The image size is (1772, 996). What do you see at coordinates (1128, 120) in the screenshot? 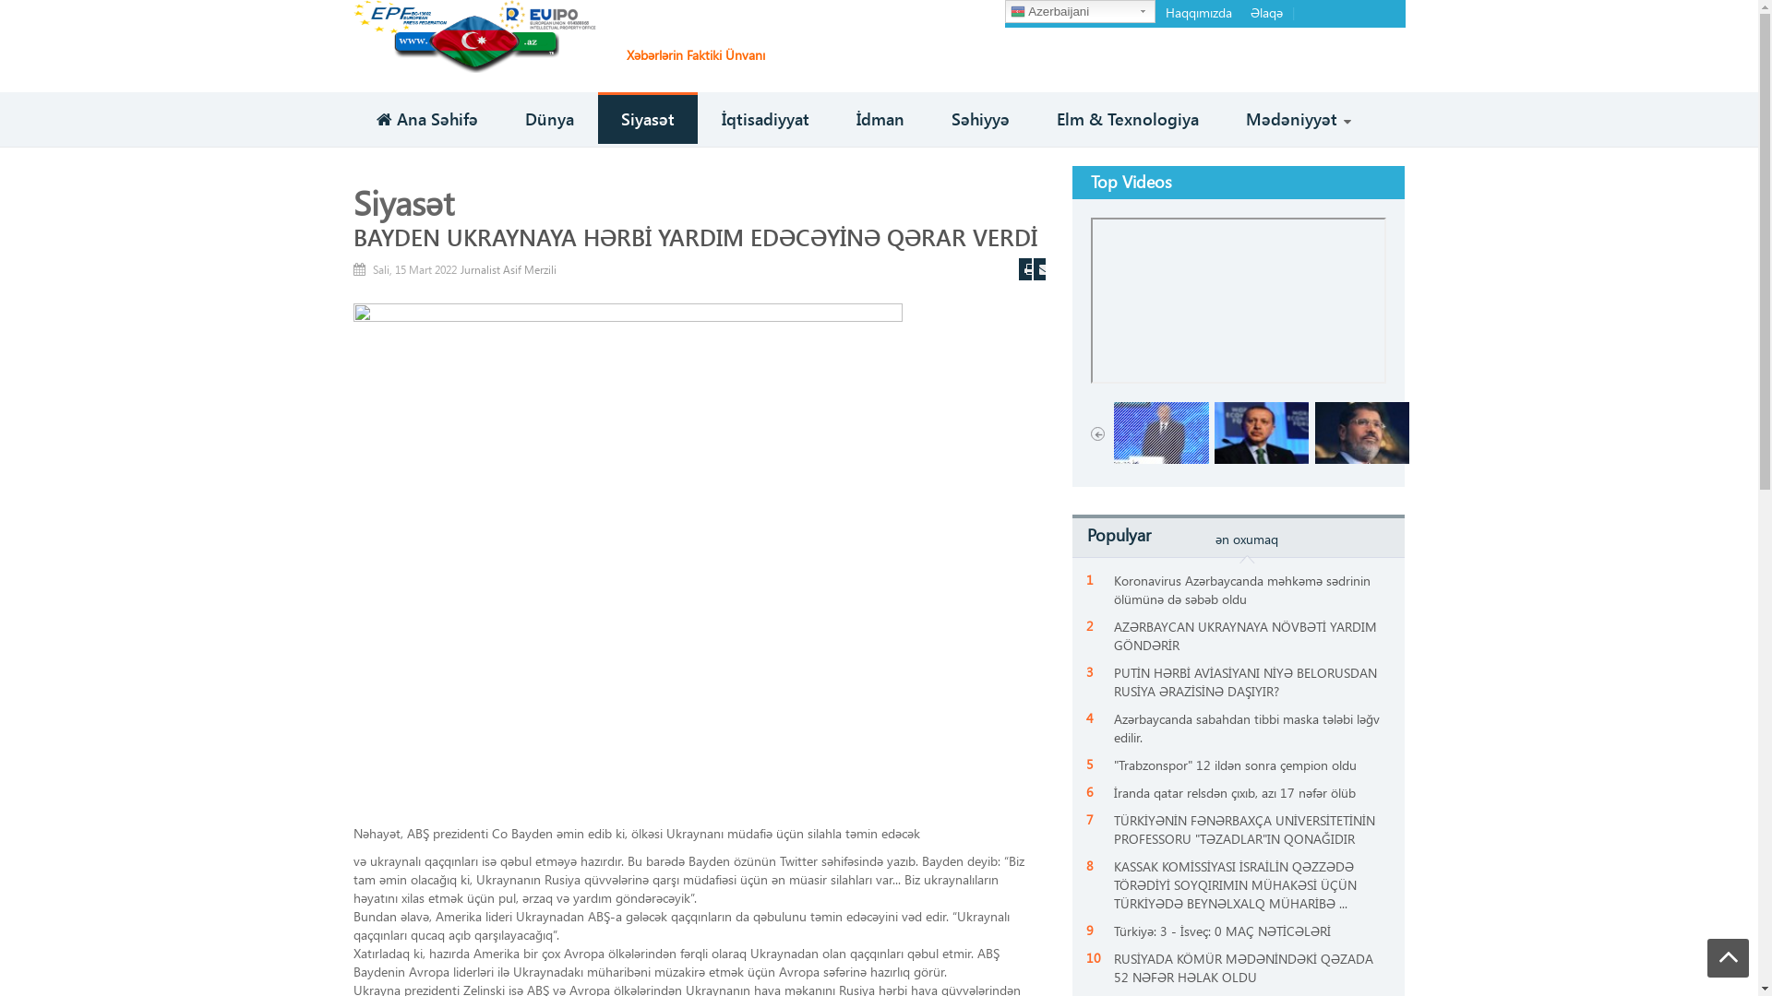
I see `Elm & Texnologiya` at bounding box center [1128, 120].